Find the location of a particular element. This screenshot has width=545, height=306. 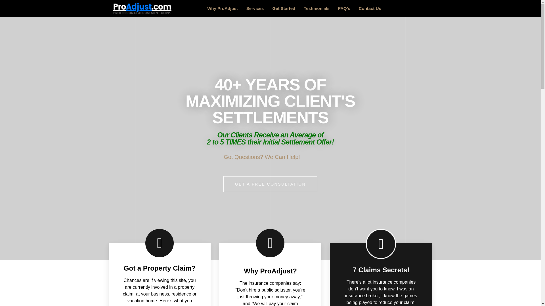

Testimonials is located at coordinates (316, 8).